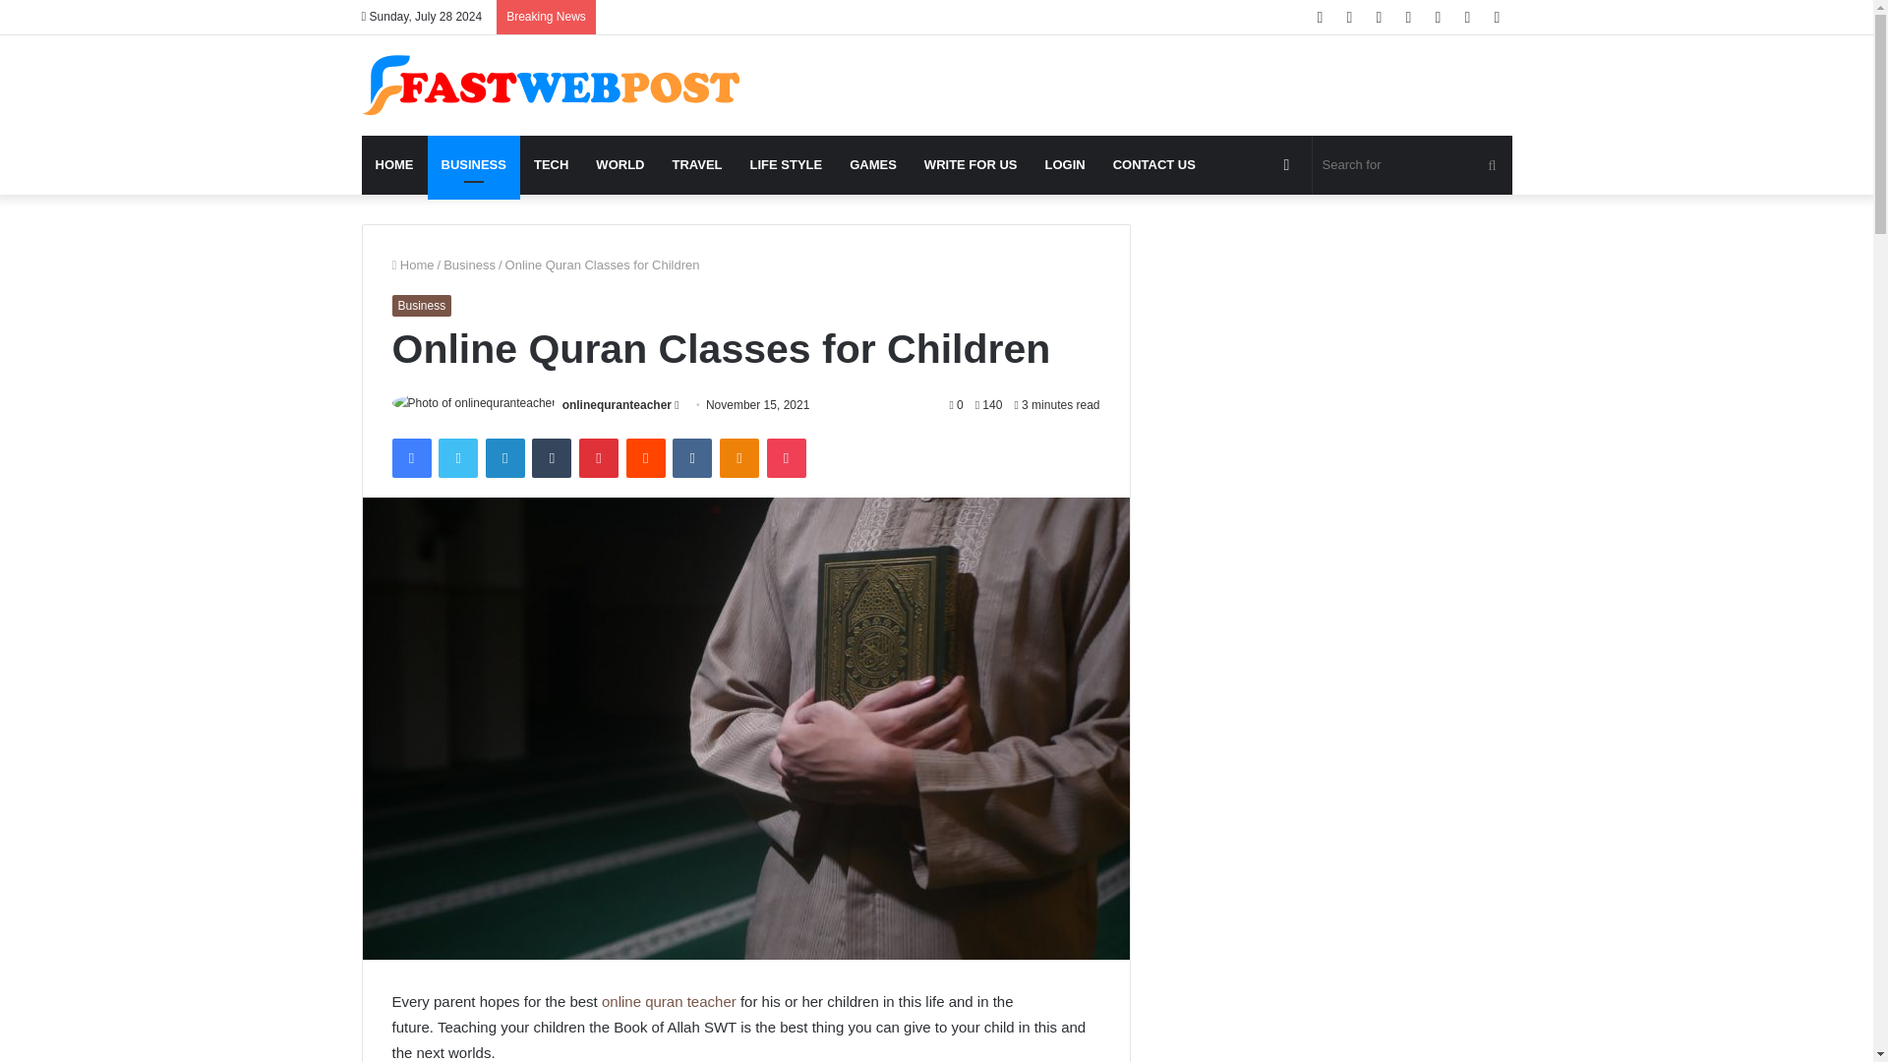  I want to click on TRAVEL, so click(696, 165).